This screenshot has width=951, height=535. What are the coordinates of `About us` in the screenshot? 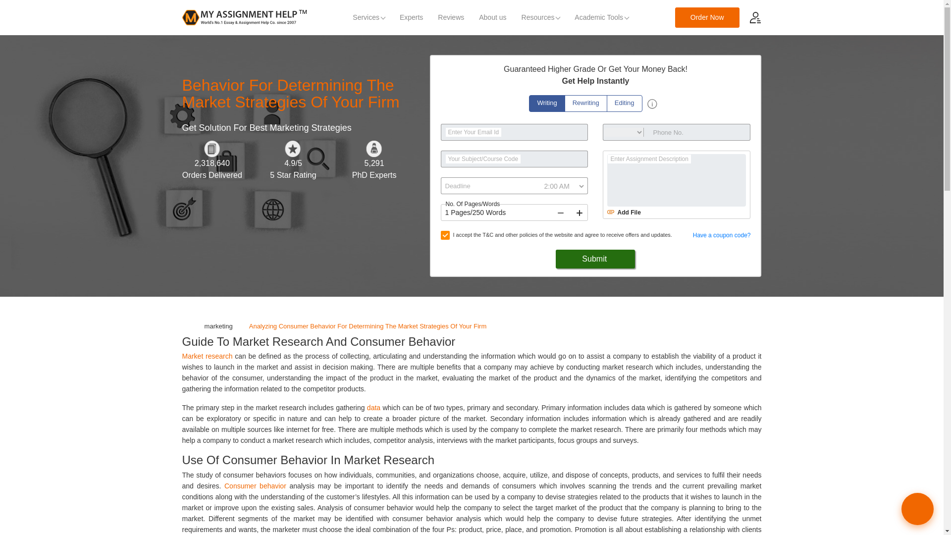 It's located at (492, 18).